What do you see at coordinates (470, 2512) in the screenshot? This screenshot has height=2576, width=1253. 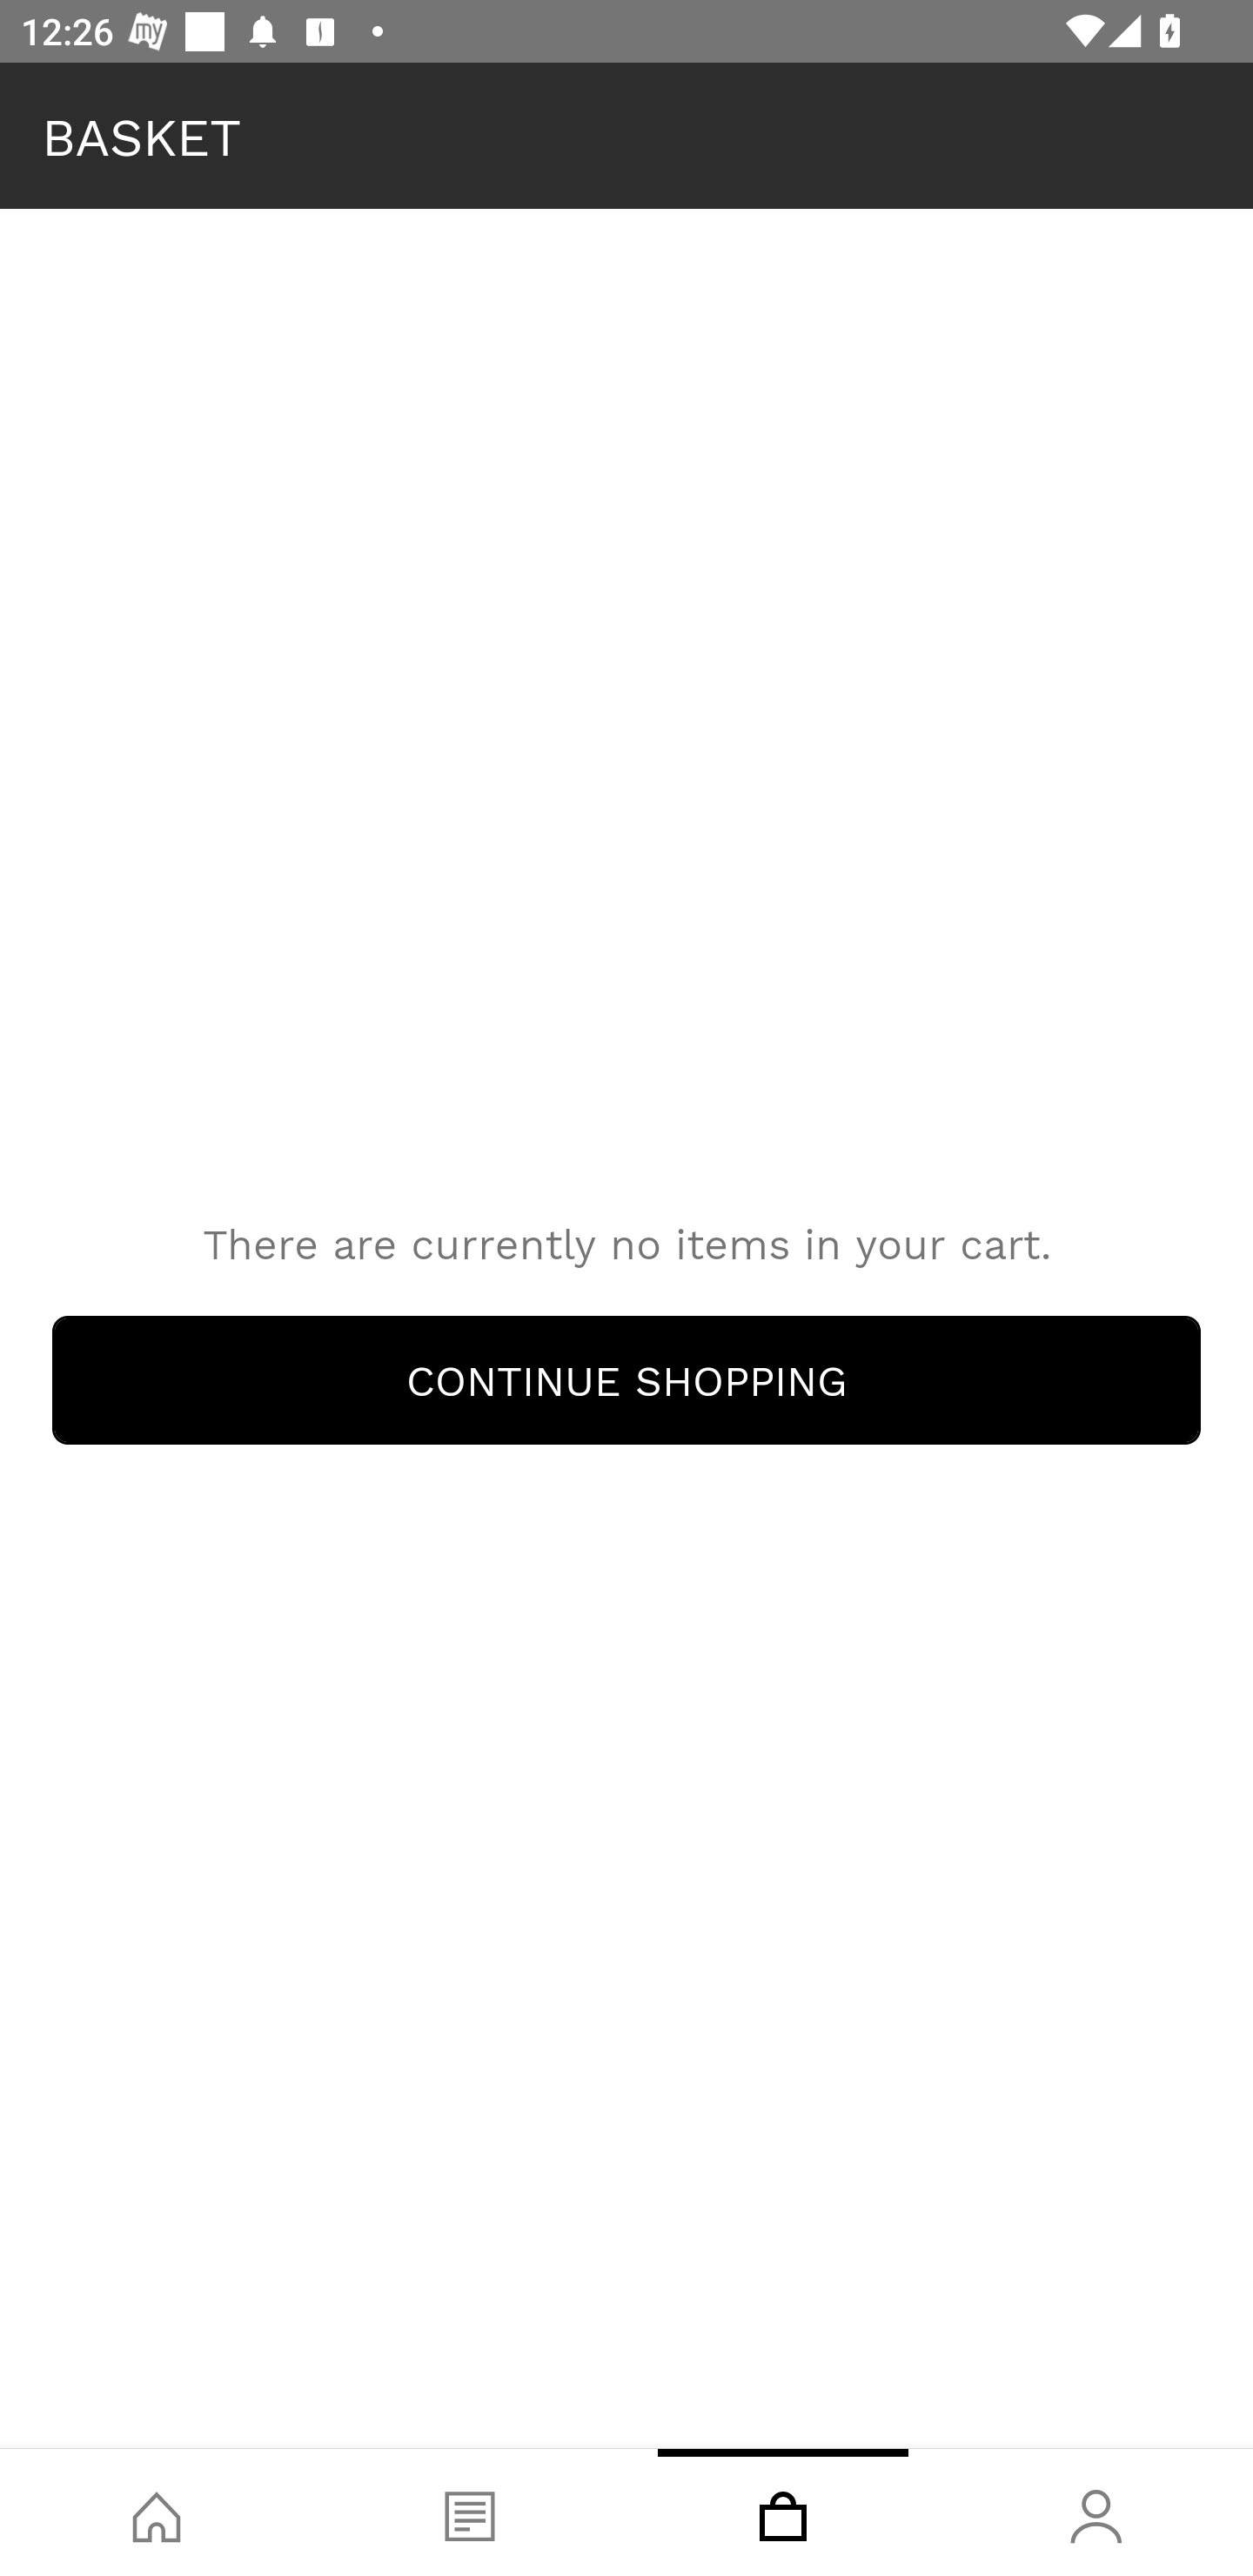 I see `Blog, tab, 2 of 4` at bounding box center [470, 2512].